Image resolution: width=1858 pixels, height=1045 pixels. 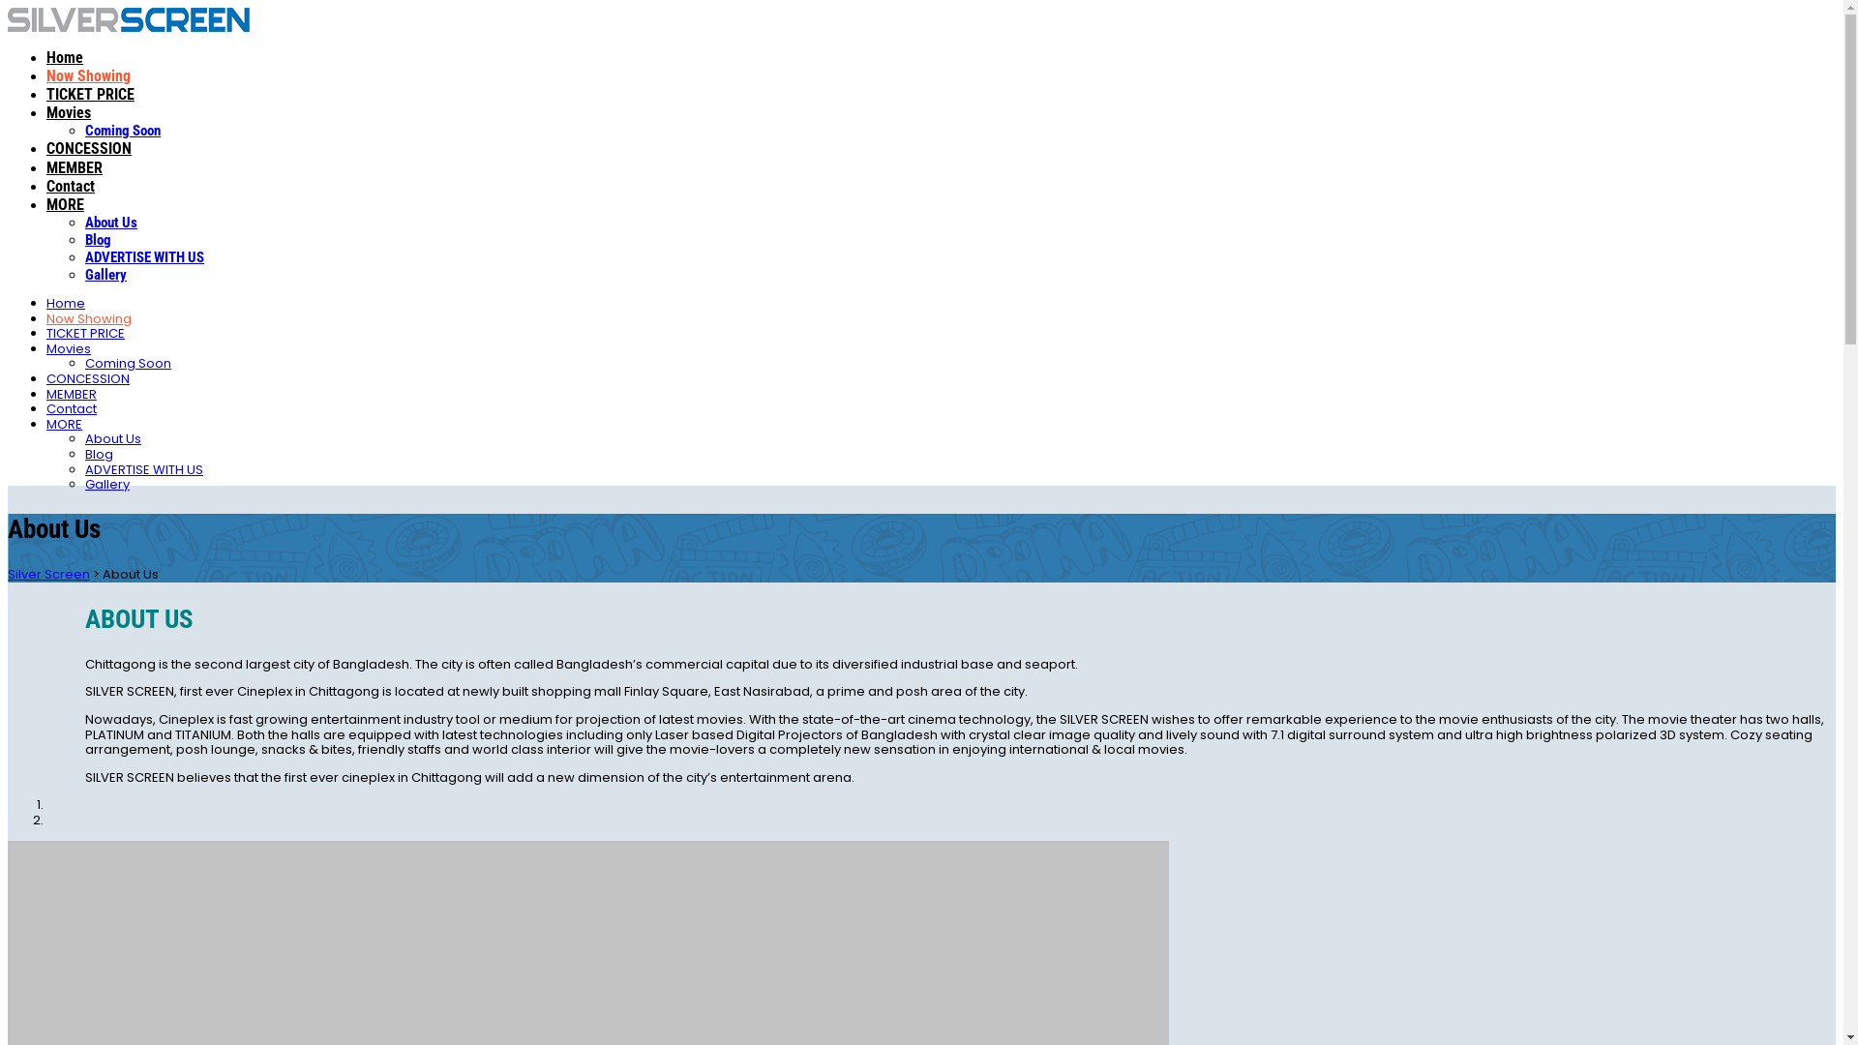 I want to click on CONCESSION, so click(x=88, y=379).